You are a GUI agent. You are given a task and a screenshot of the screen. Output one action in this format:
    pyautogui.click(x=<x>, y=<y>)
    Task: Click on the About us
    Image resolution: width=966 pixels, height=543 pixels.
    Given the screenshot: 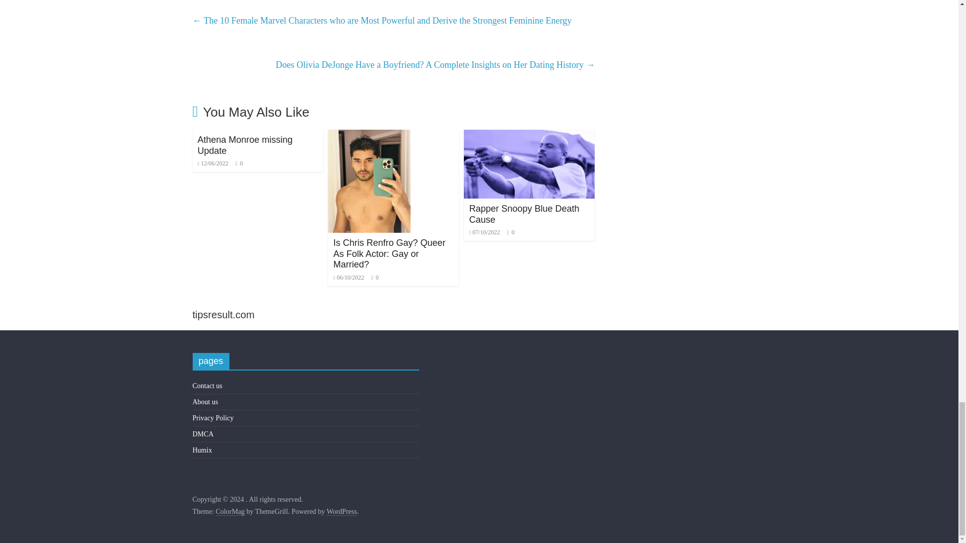 What is the action you would take?
    pyautogui.click(x=205, y=401)
    